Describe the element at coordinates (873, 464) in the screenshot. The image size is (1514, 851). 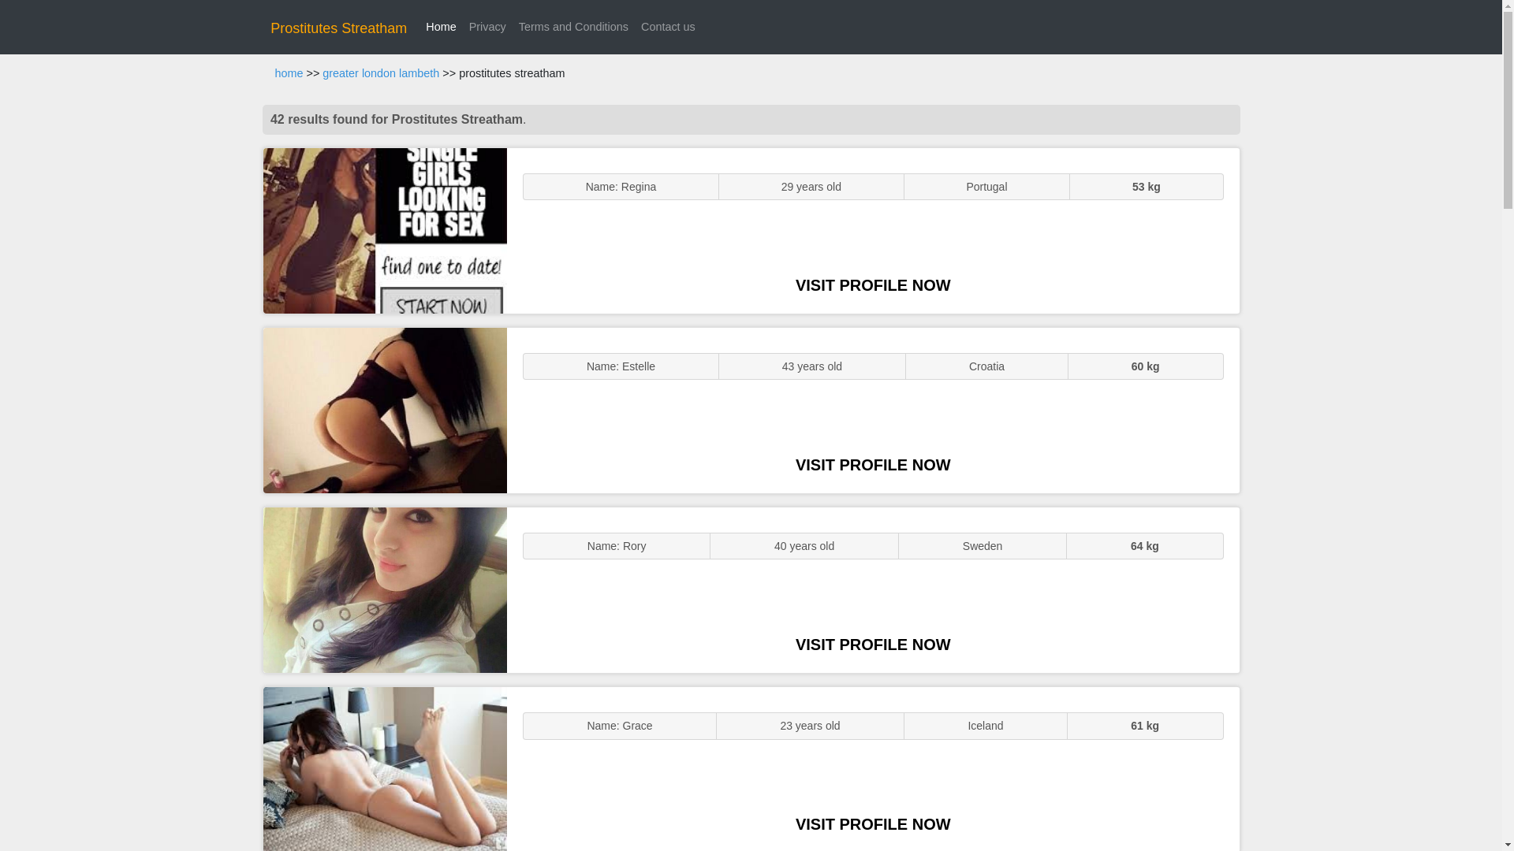
I see `VISIT PROFILE NOW` at that location.